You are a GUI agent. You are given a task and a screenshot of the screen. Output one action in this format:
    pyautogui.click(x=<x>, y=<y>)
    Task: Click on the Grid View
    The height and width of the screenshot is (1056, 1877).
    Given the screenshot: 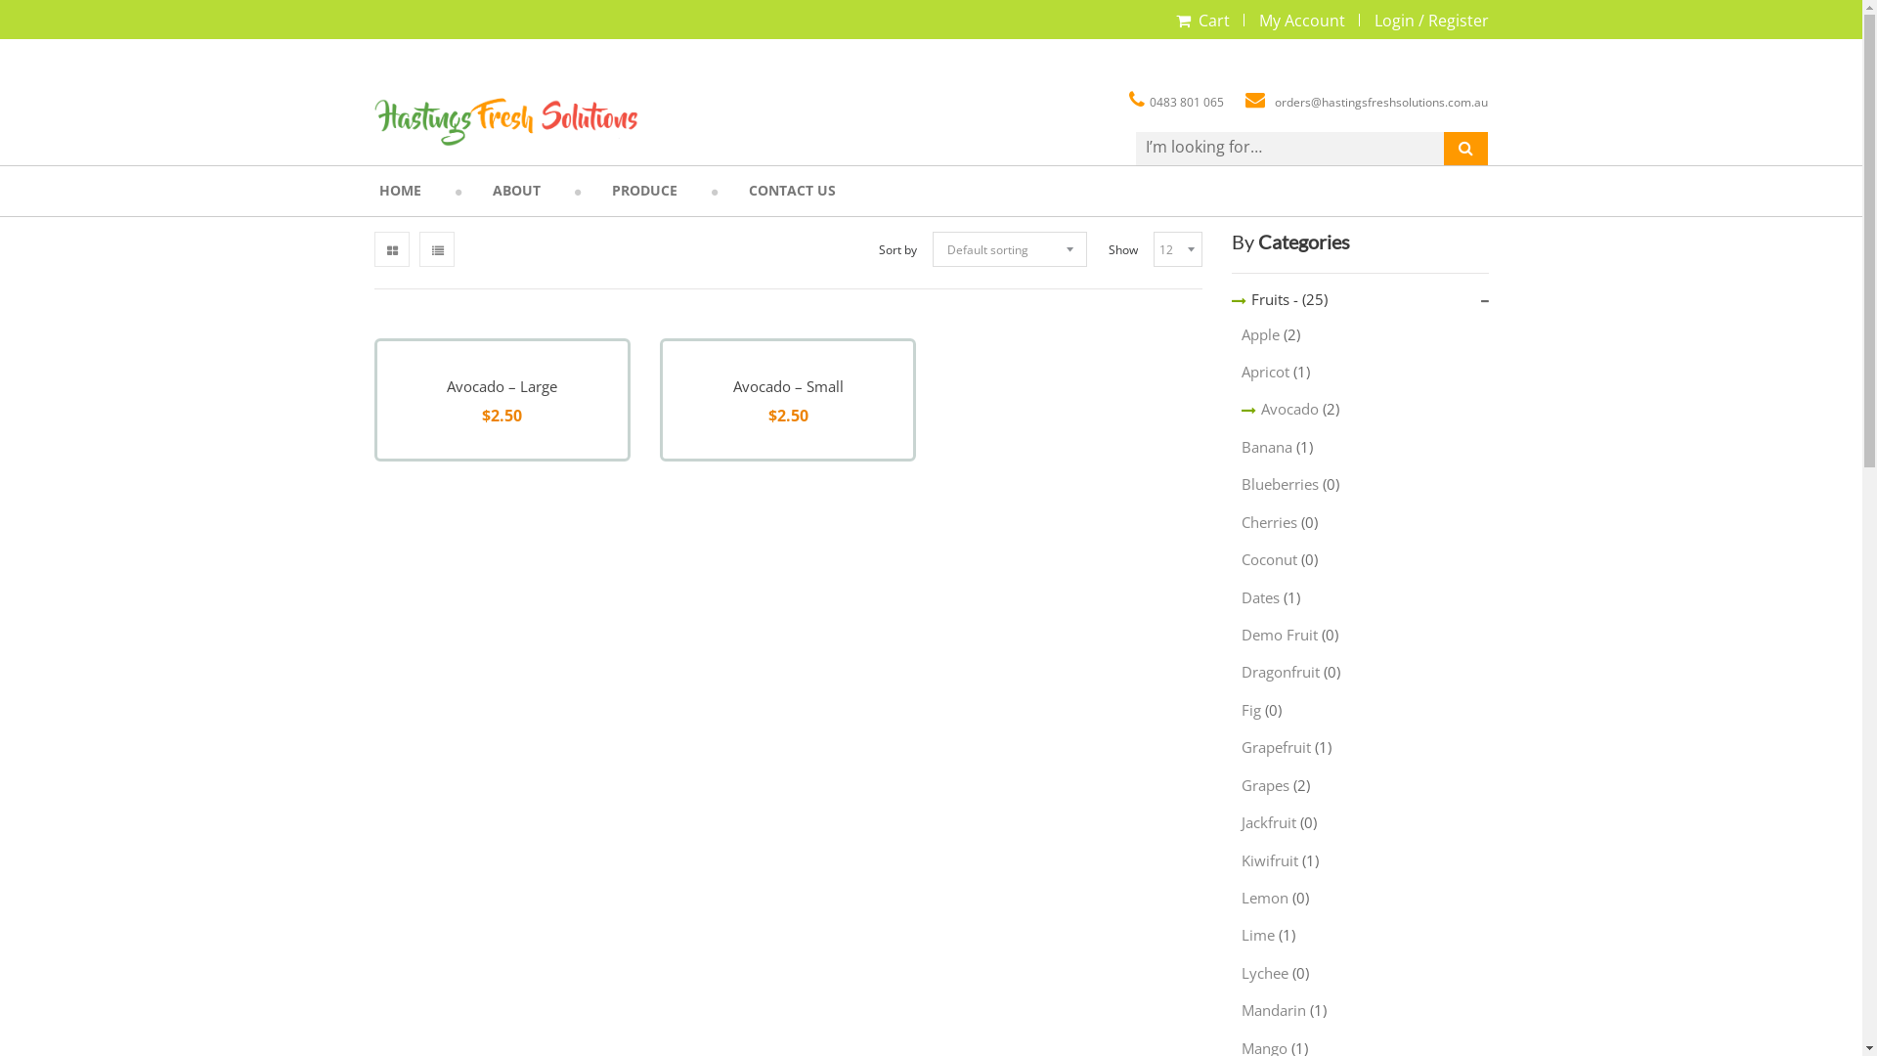 What is the action you would take?
    pyautogui.click(x=391, y=249)
    